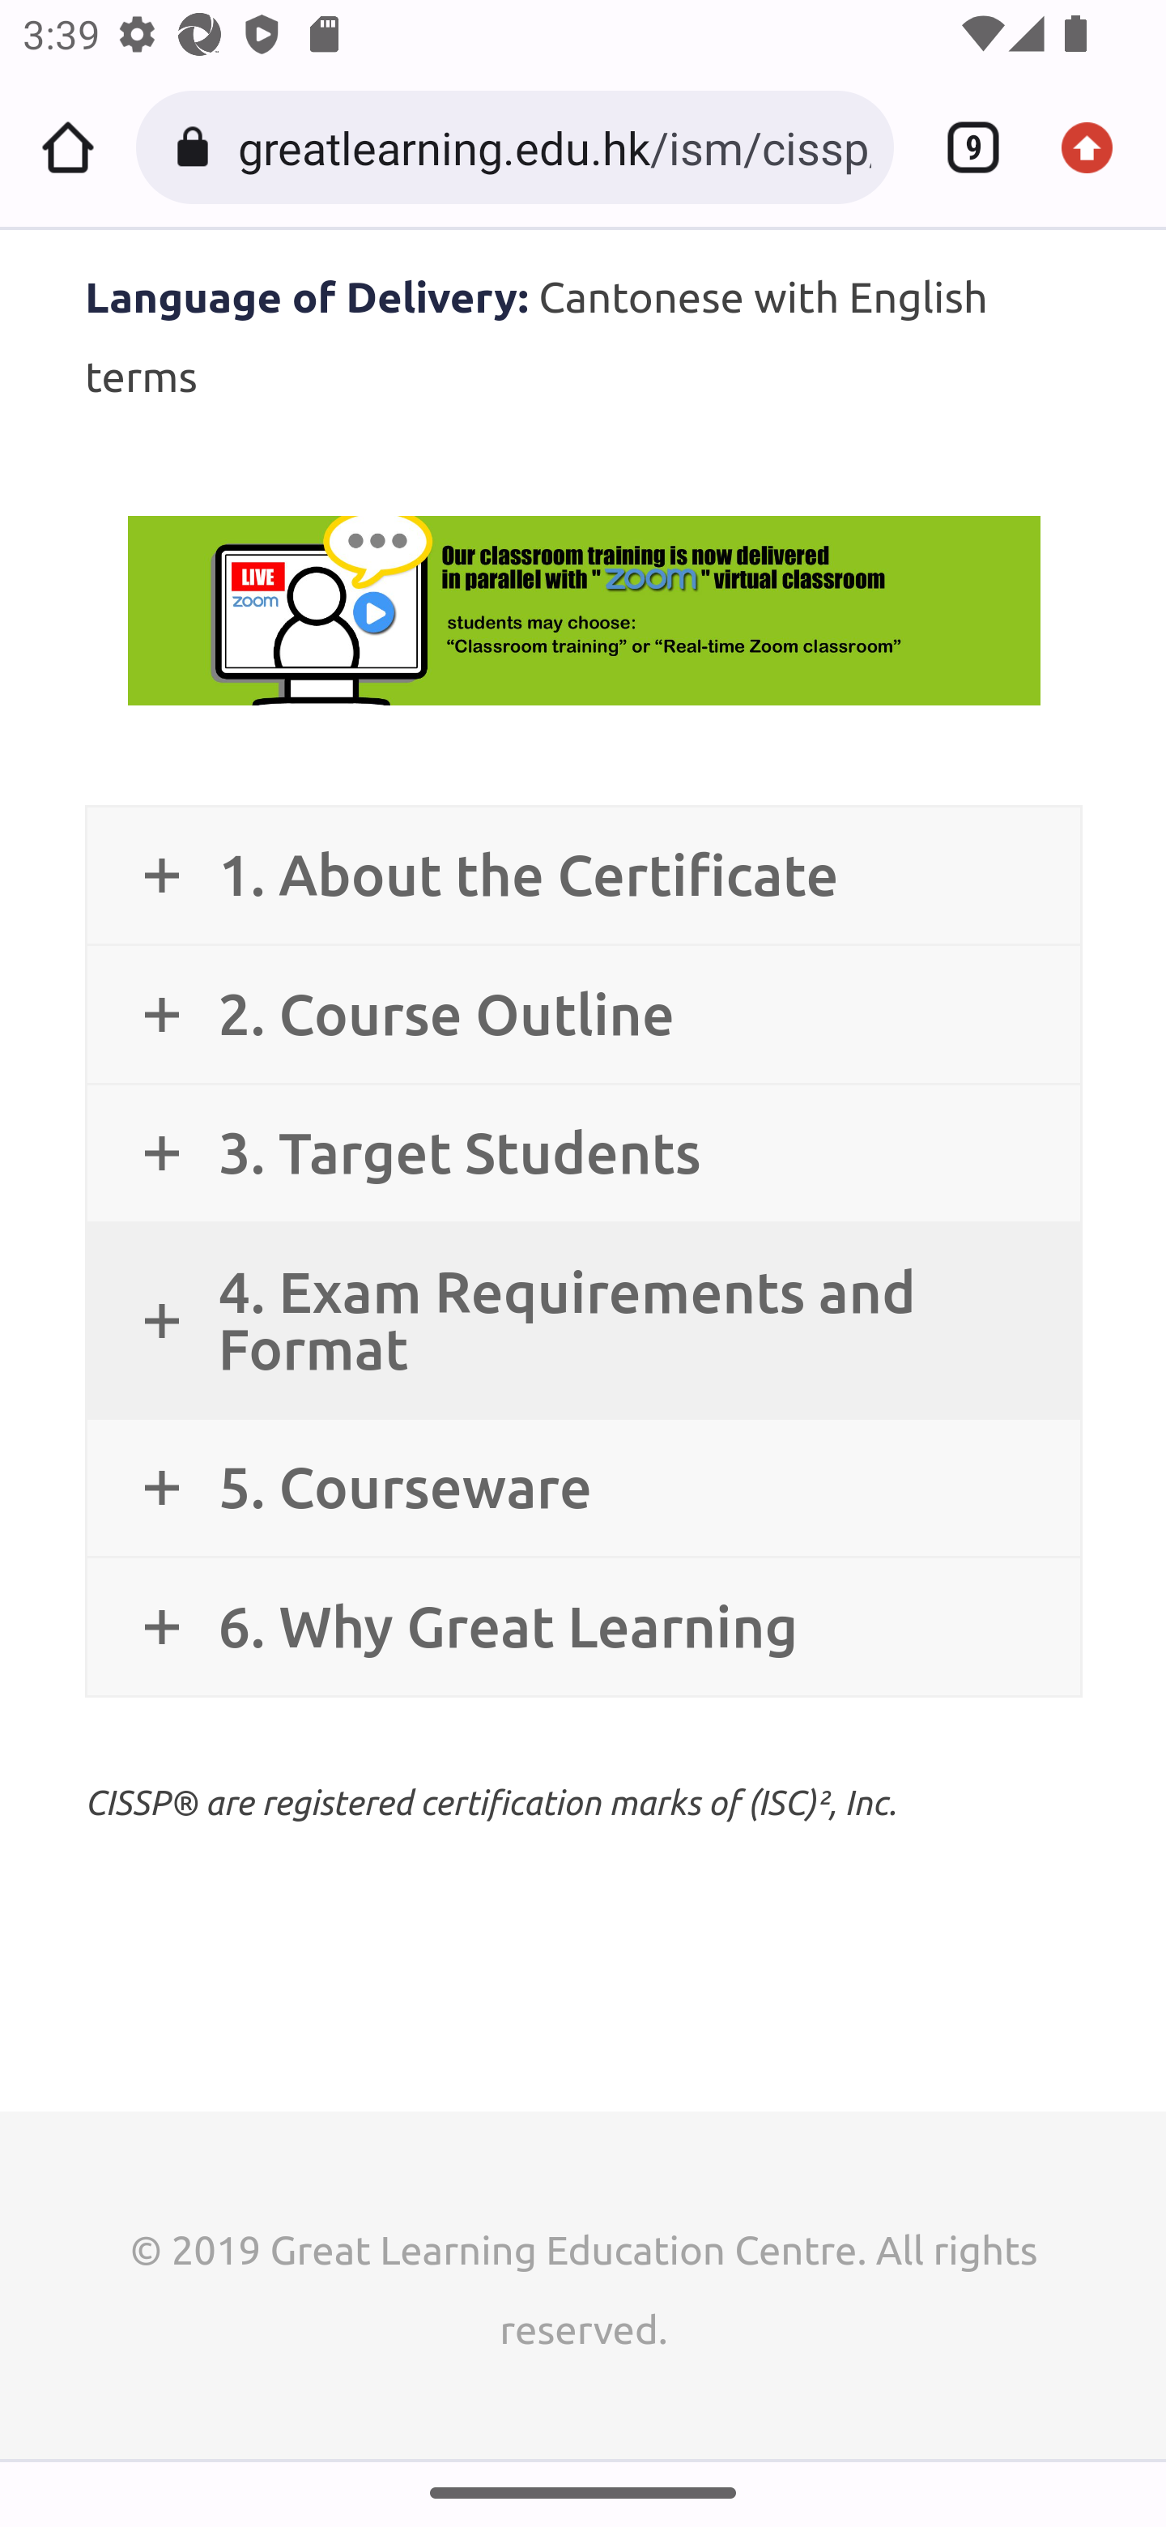 The image size is (1166, 2527). I want to click on Home, so click(68, 147).